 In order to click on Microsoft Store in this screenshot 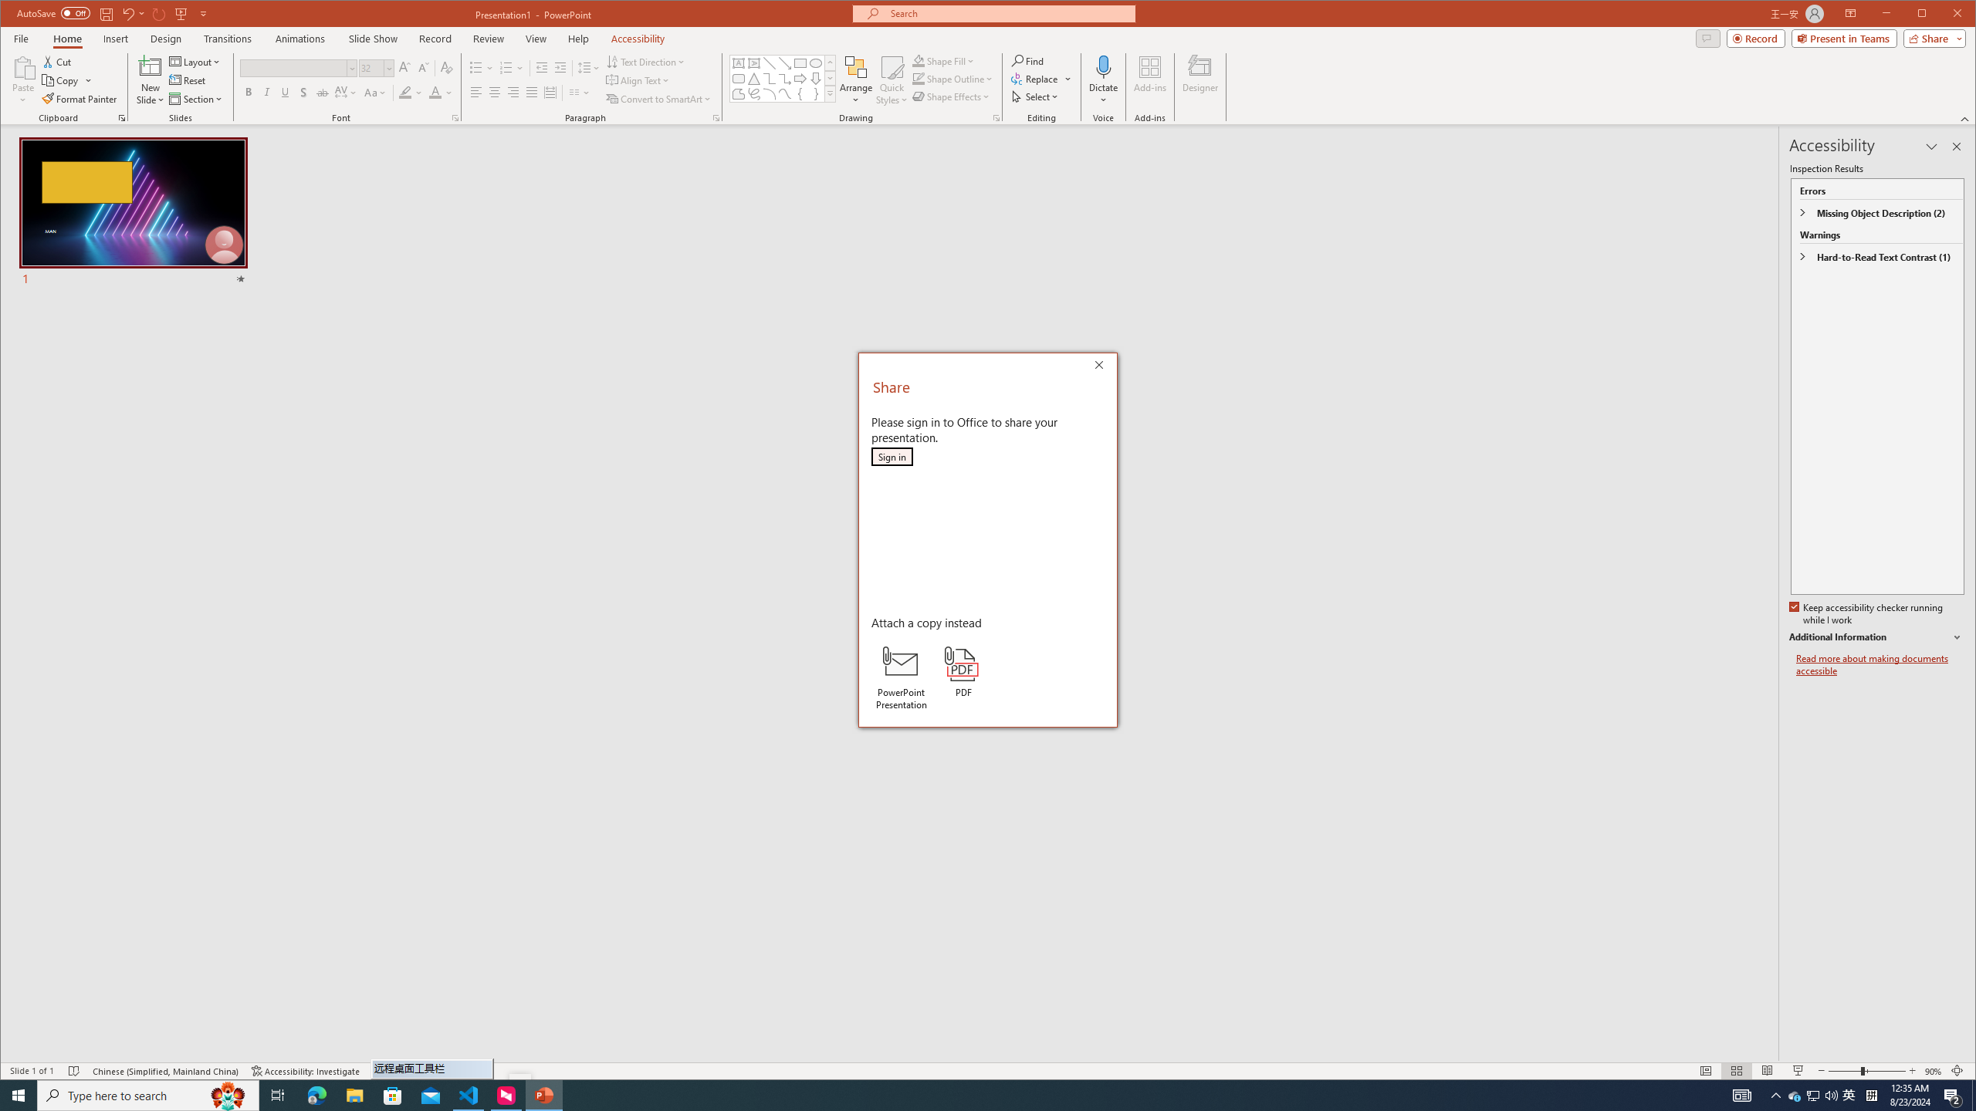, I will do `click(716, 118)`.